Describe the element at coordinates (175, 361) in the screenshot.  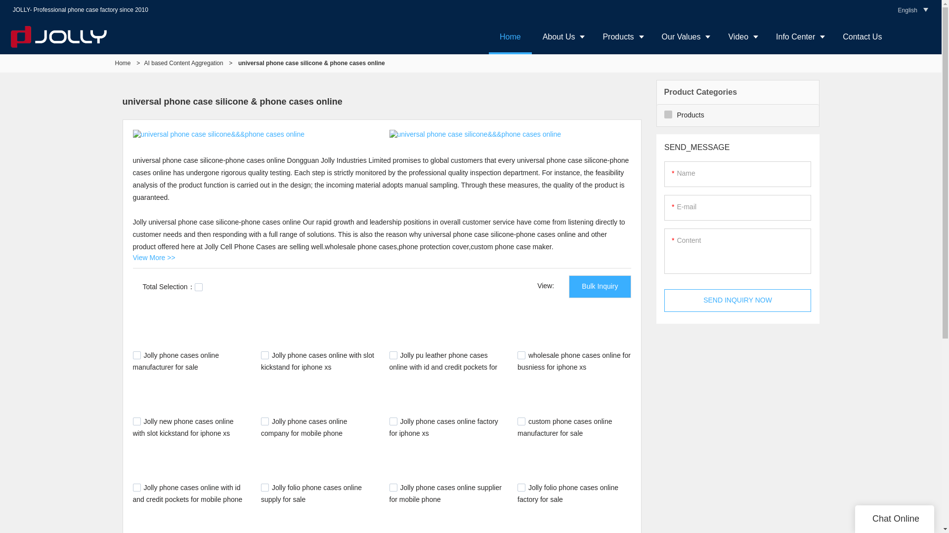
I see `Jolly phone cases online manufacturer for sale` at that location.